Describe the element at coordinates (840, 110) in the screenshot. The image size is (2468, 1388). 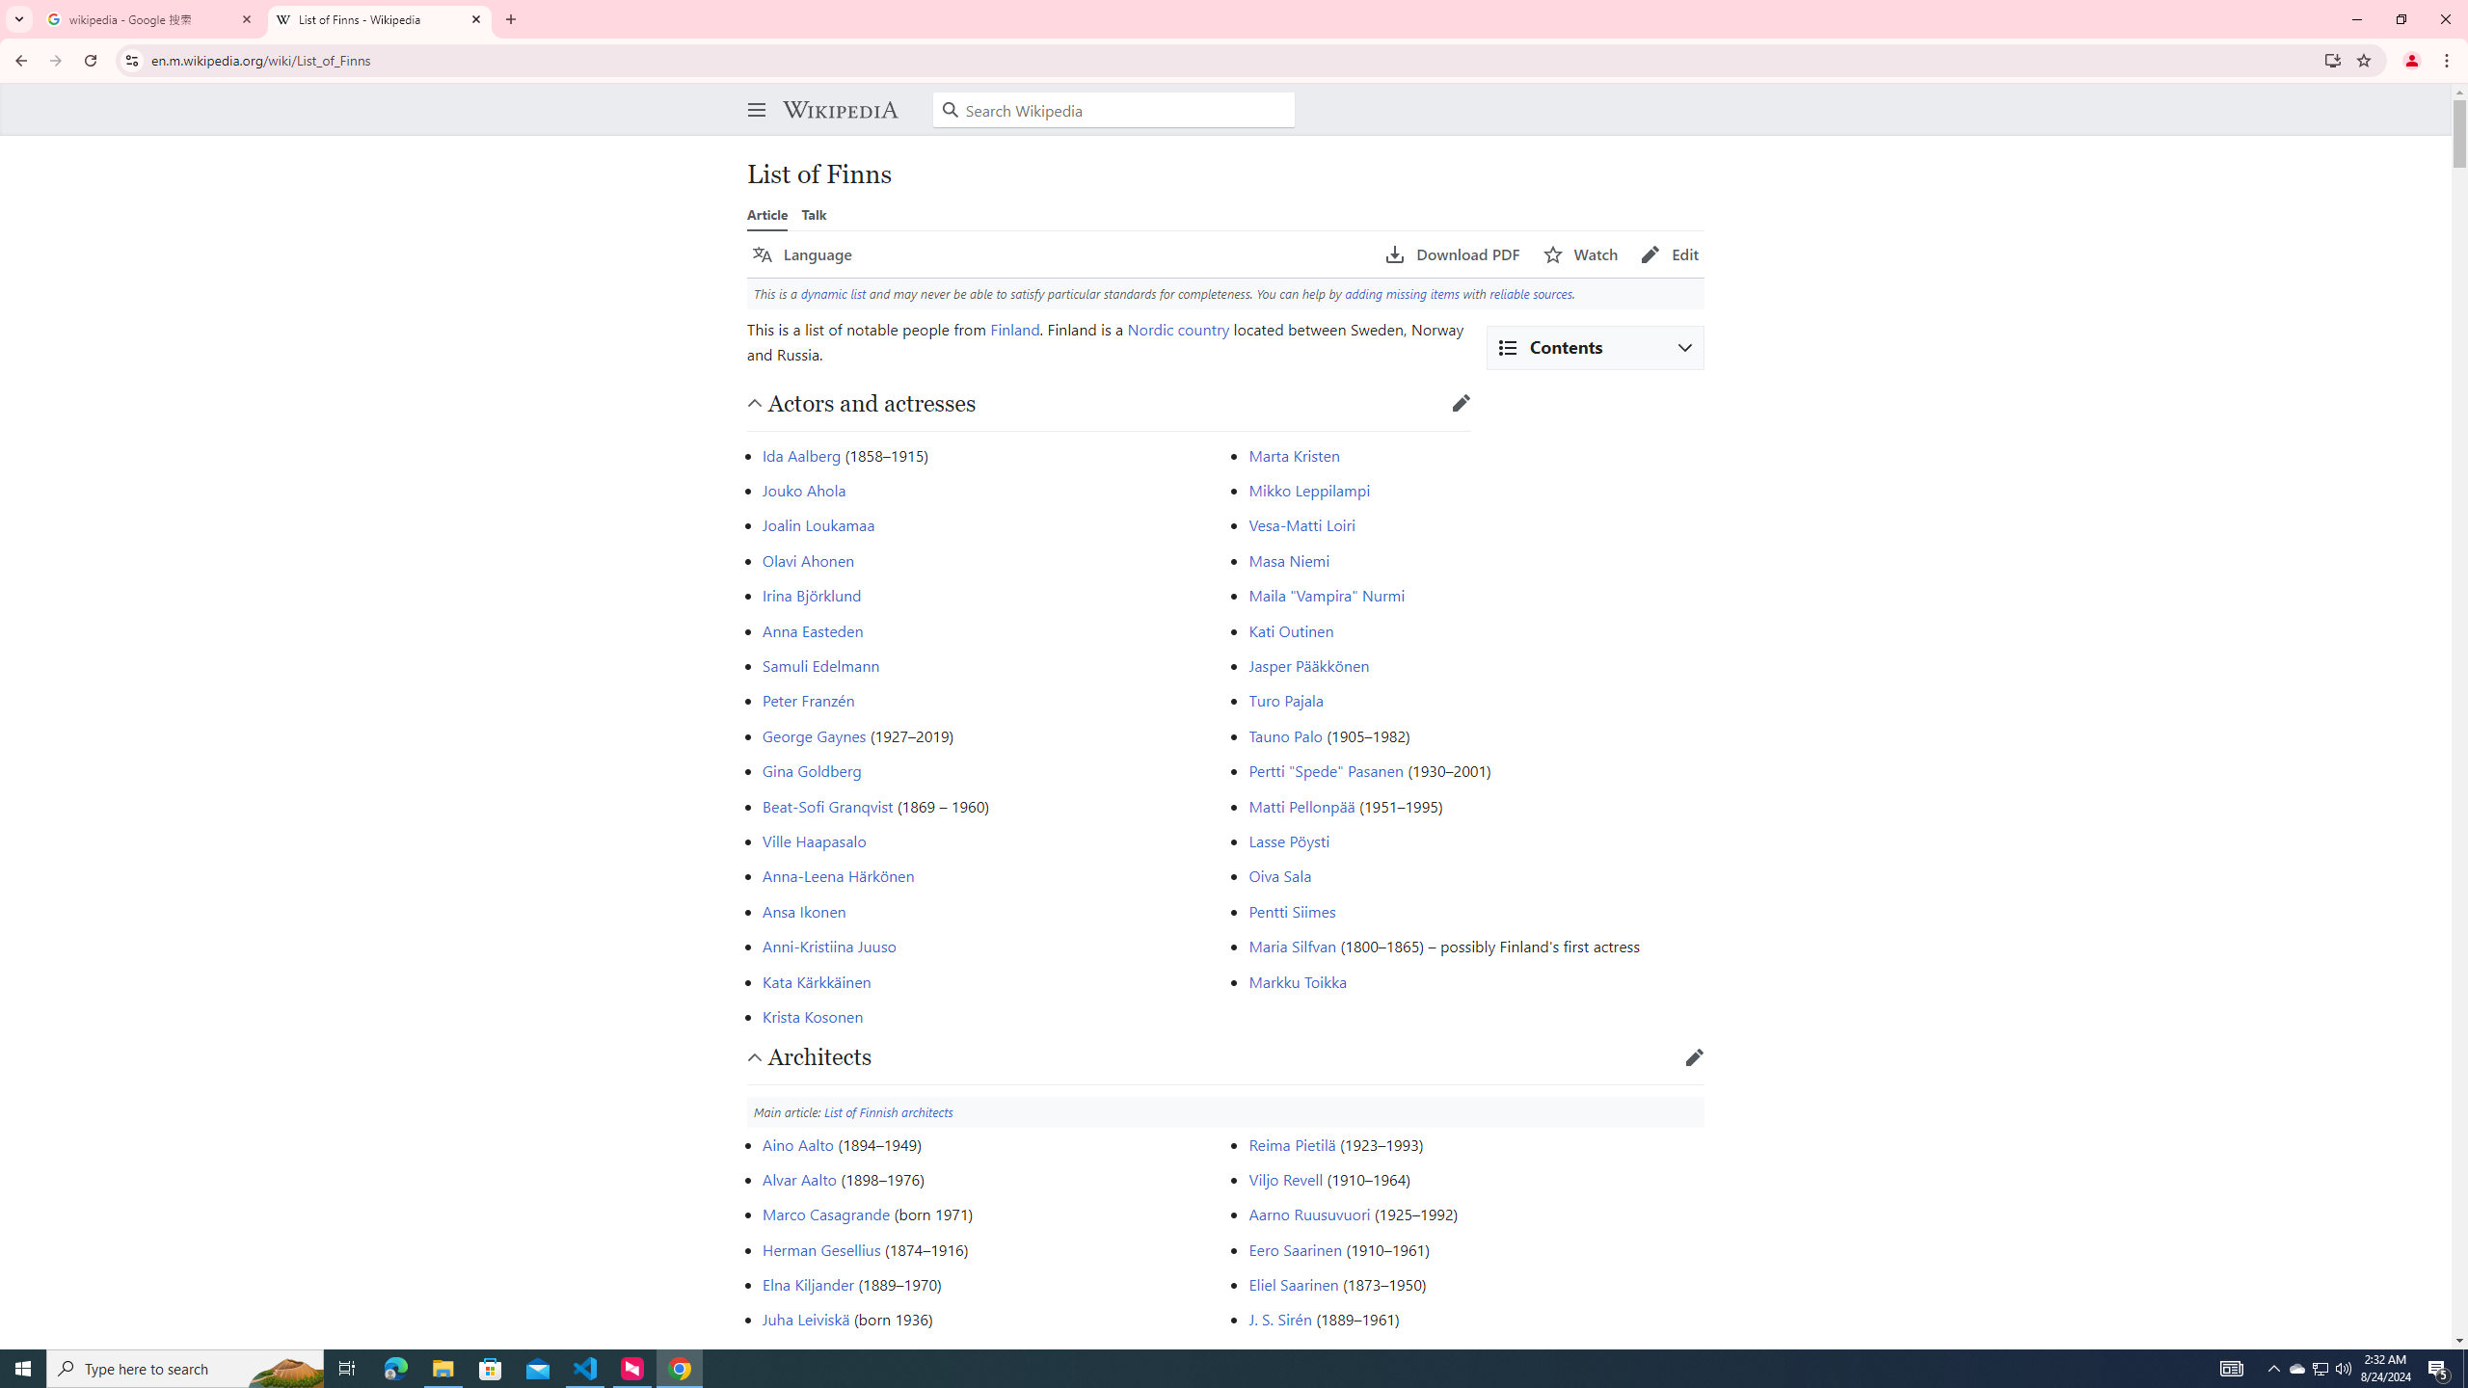
I see `Wikipedia` at that location.